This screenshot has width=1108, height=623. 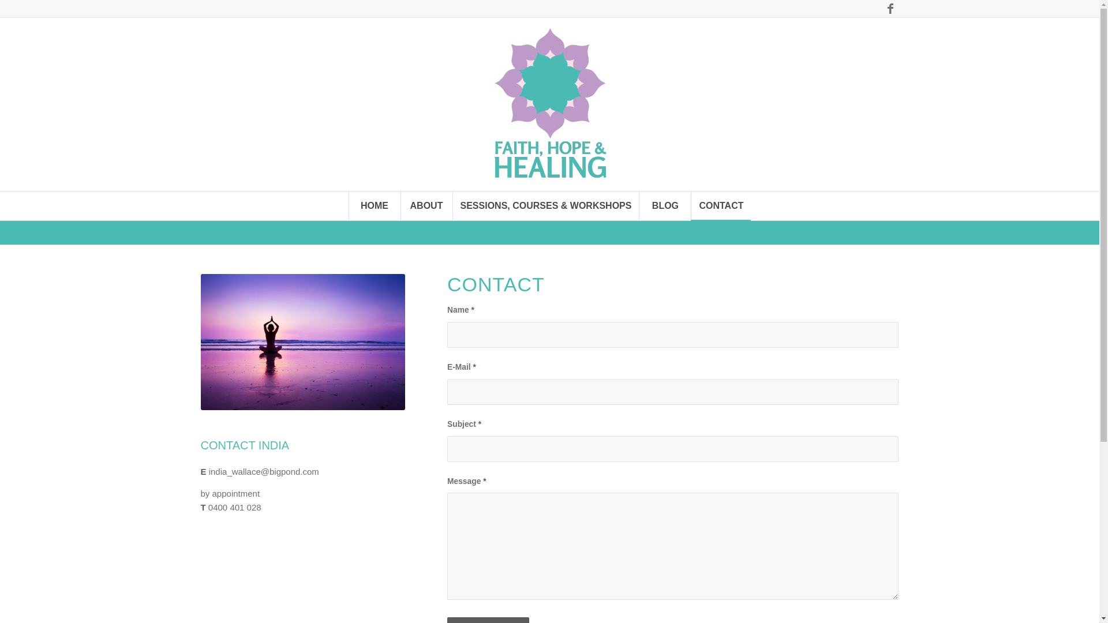 I want to click on Facebook, so click(x=890, y=9).